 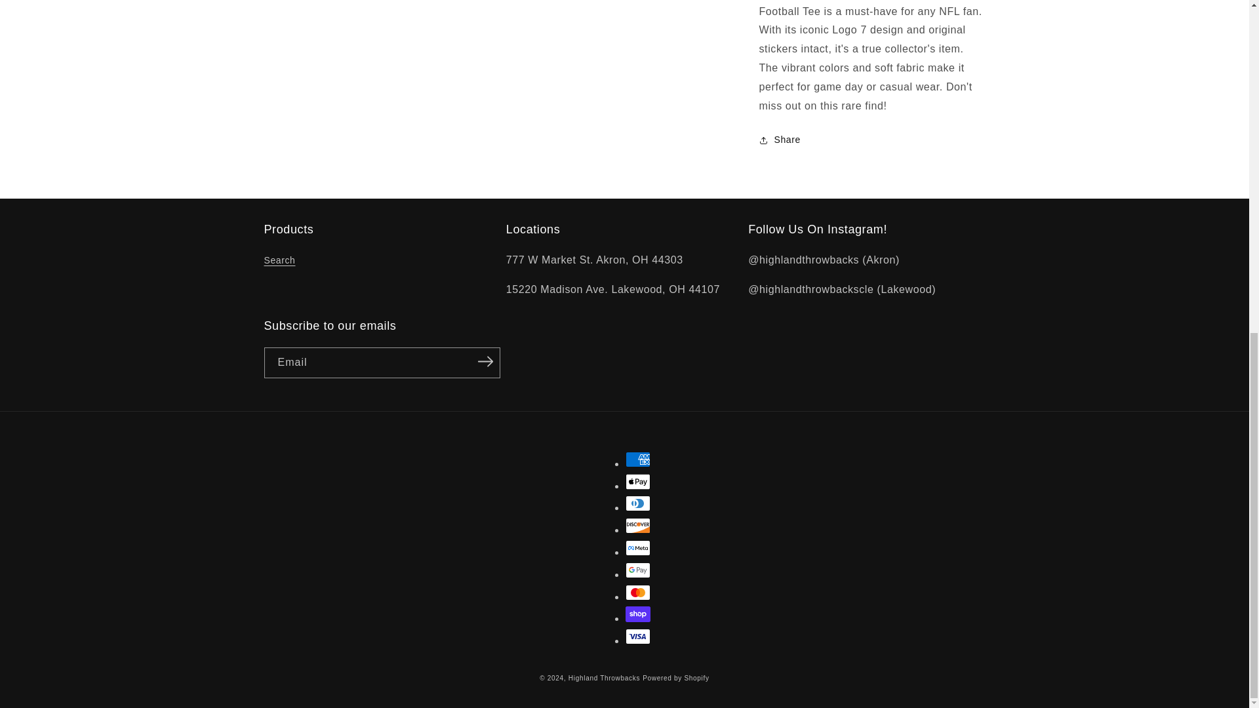 What do you see at coordinates (638, 459) in the screenshot?
I see `American Express` at bounding box center [638, 459].